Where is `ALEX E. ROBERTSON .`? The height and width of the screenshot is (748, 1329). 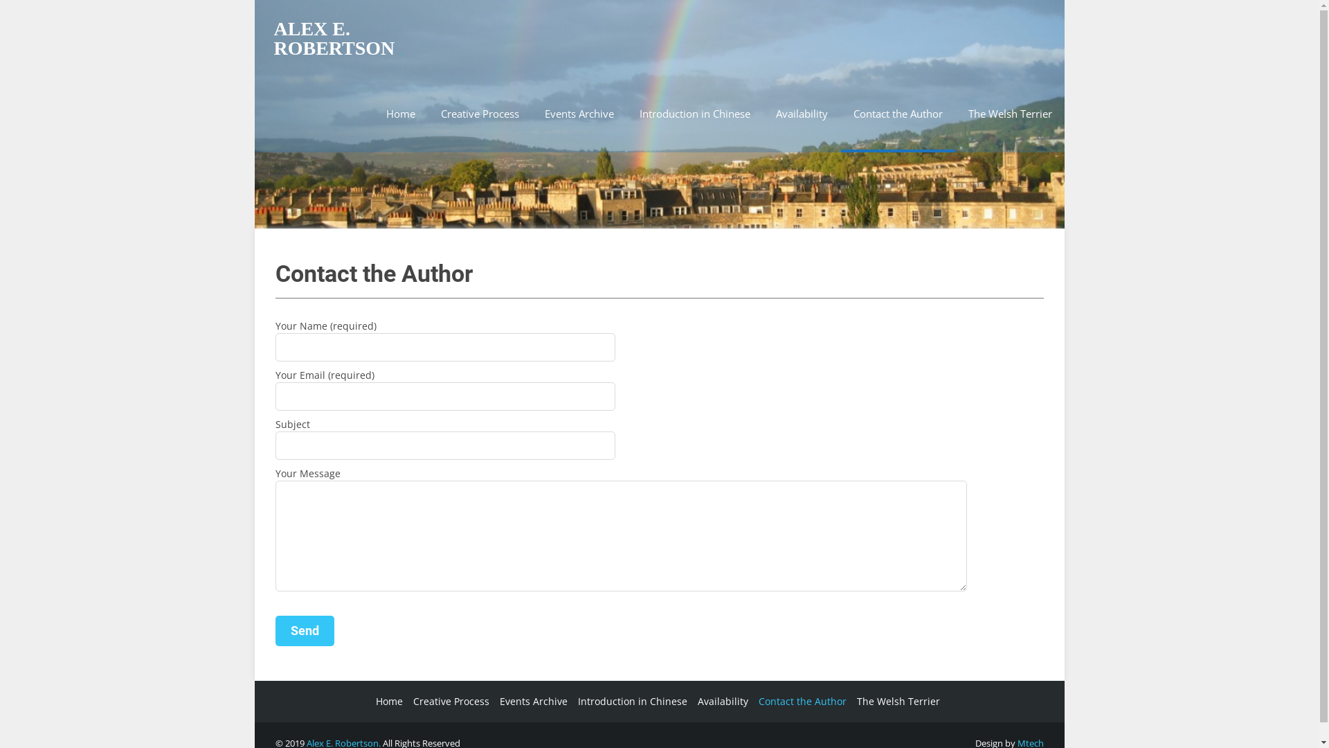
ALEX E. ROBERTSON . is located at coordinates (374, 39).